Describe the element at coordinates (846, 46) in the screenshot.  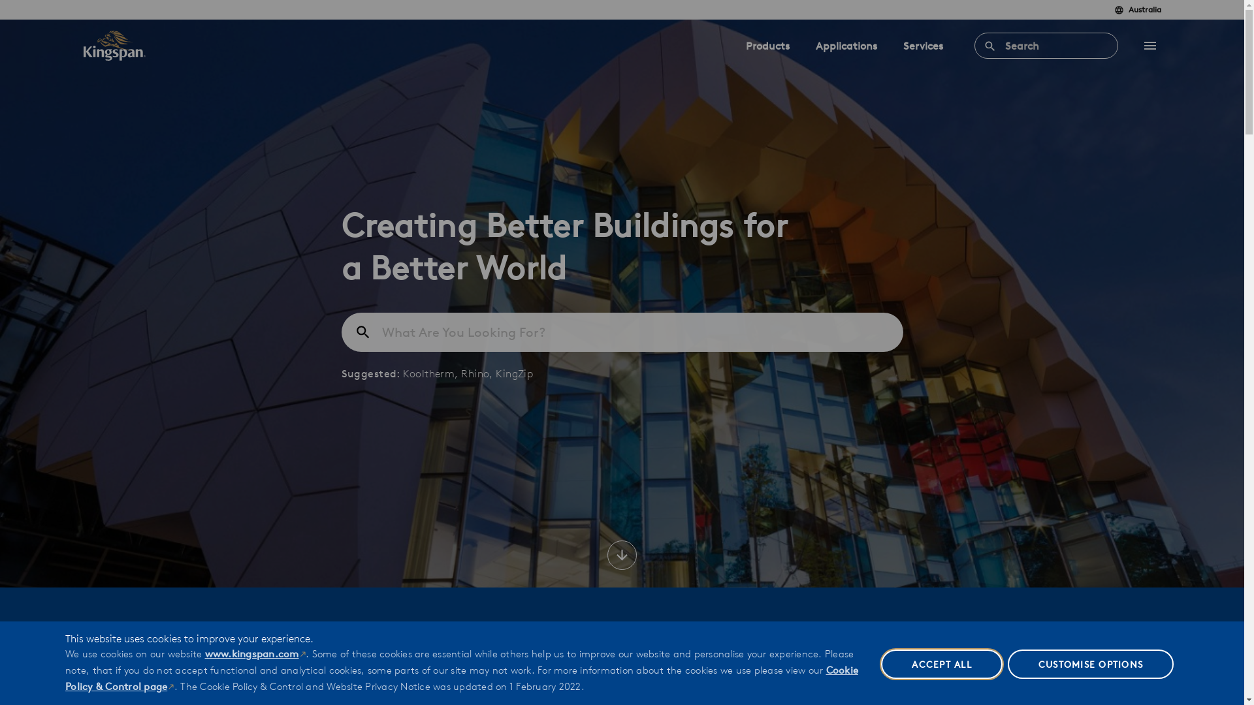
I see `Applications` at that location.